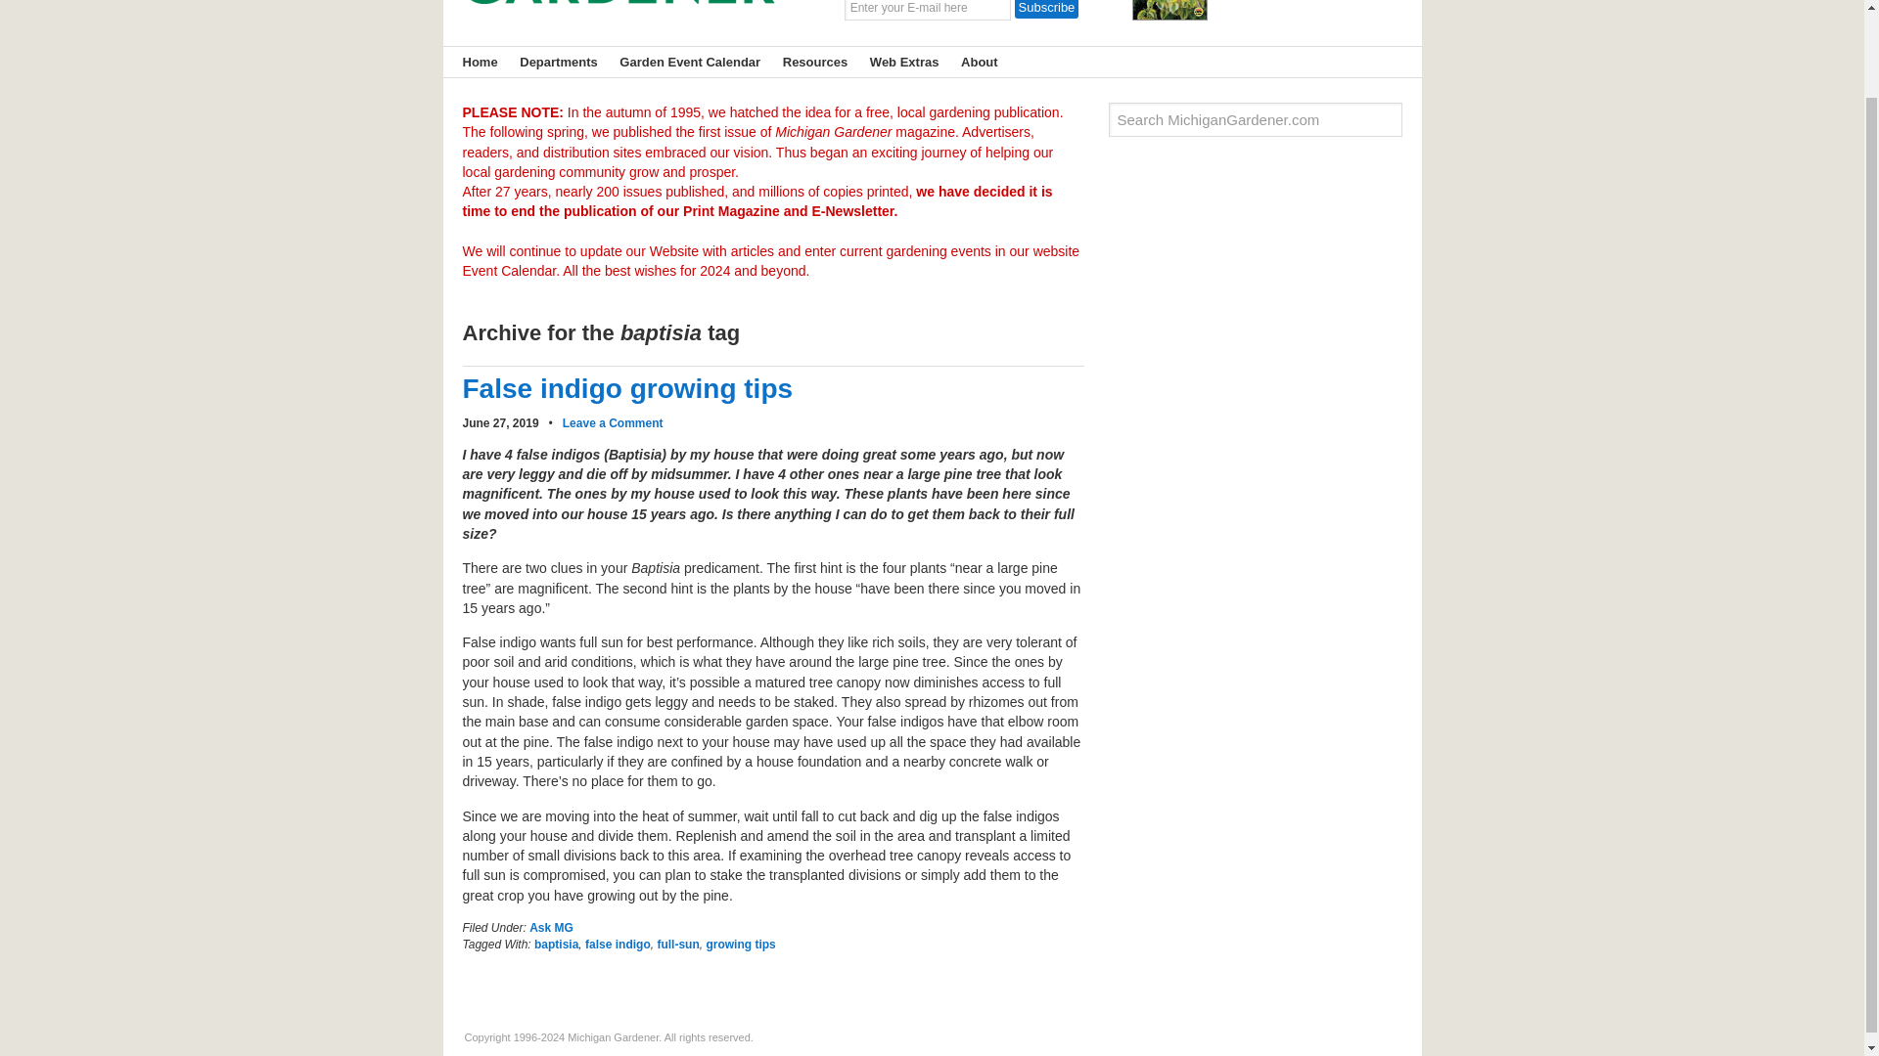 The width and height of the screenshot is (1879, 1056). What do you see at coordinates (809, 61) in the screenshot?
I see `Resources` at bounding box center [809, 61].